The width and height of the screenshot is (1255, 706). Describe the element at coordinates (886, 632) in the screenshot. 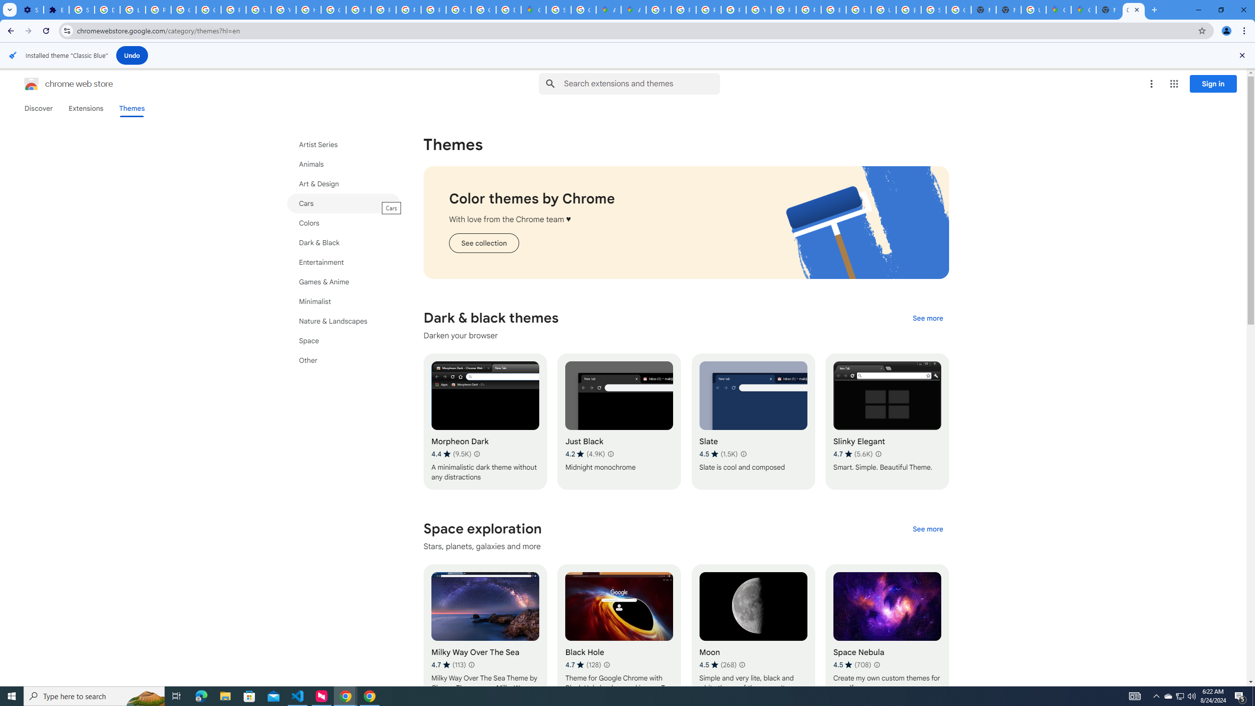

I see `Space Nebula` at that location.